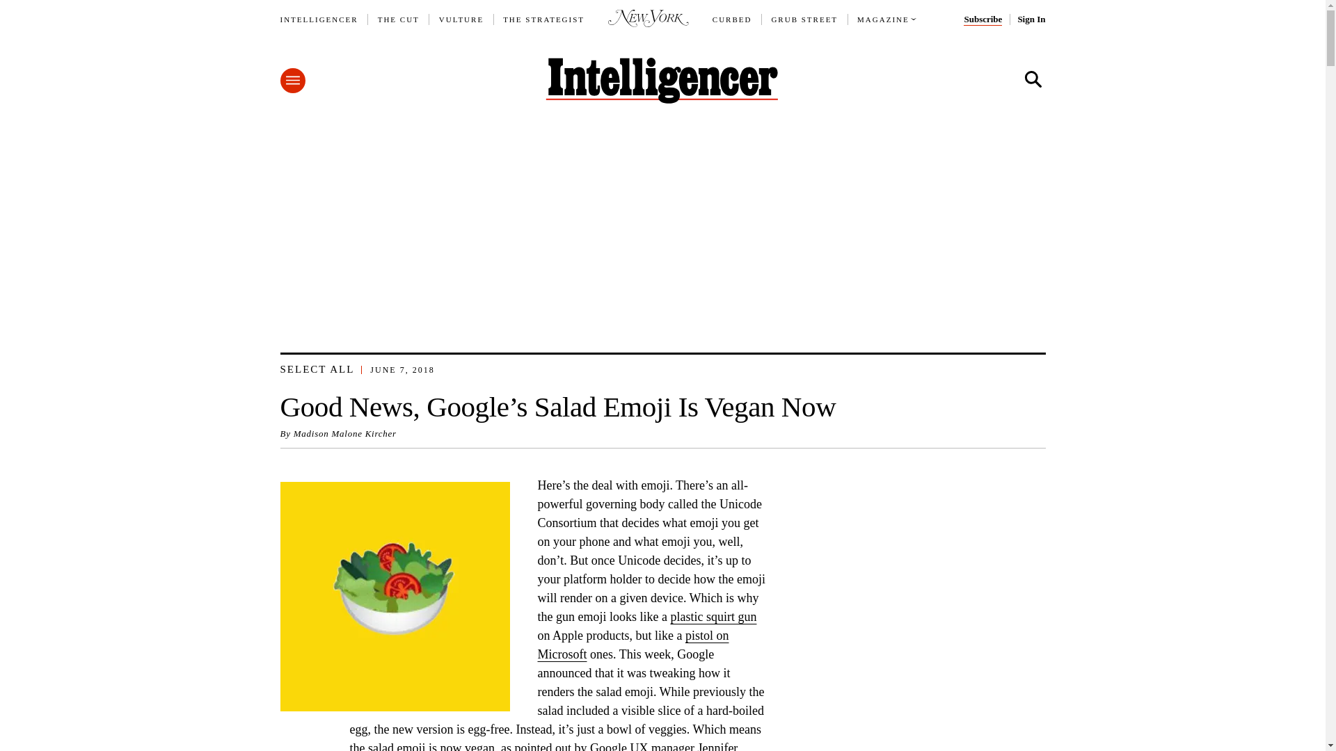 This screenshot has height=751, width=1336. I want to click on GRUB STREET, so click(804, 19).